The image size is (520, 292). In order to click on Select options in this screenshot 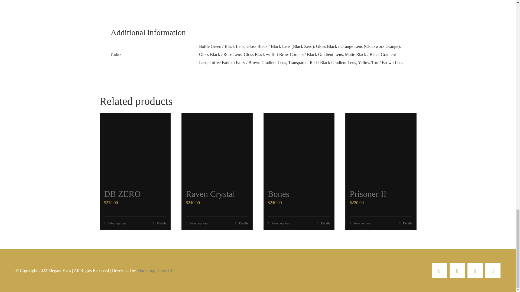, I will do `click(278, 223)`.